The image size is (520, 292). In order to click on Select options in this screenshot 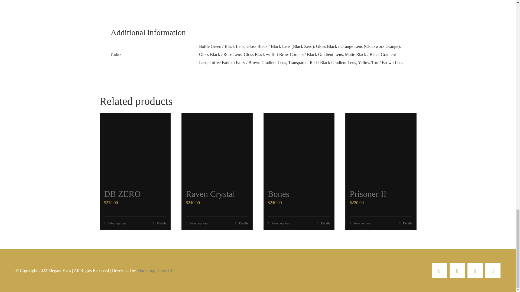, I will do `click(278, 223)`.